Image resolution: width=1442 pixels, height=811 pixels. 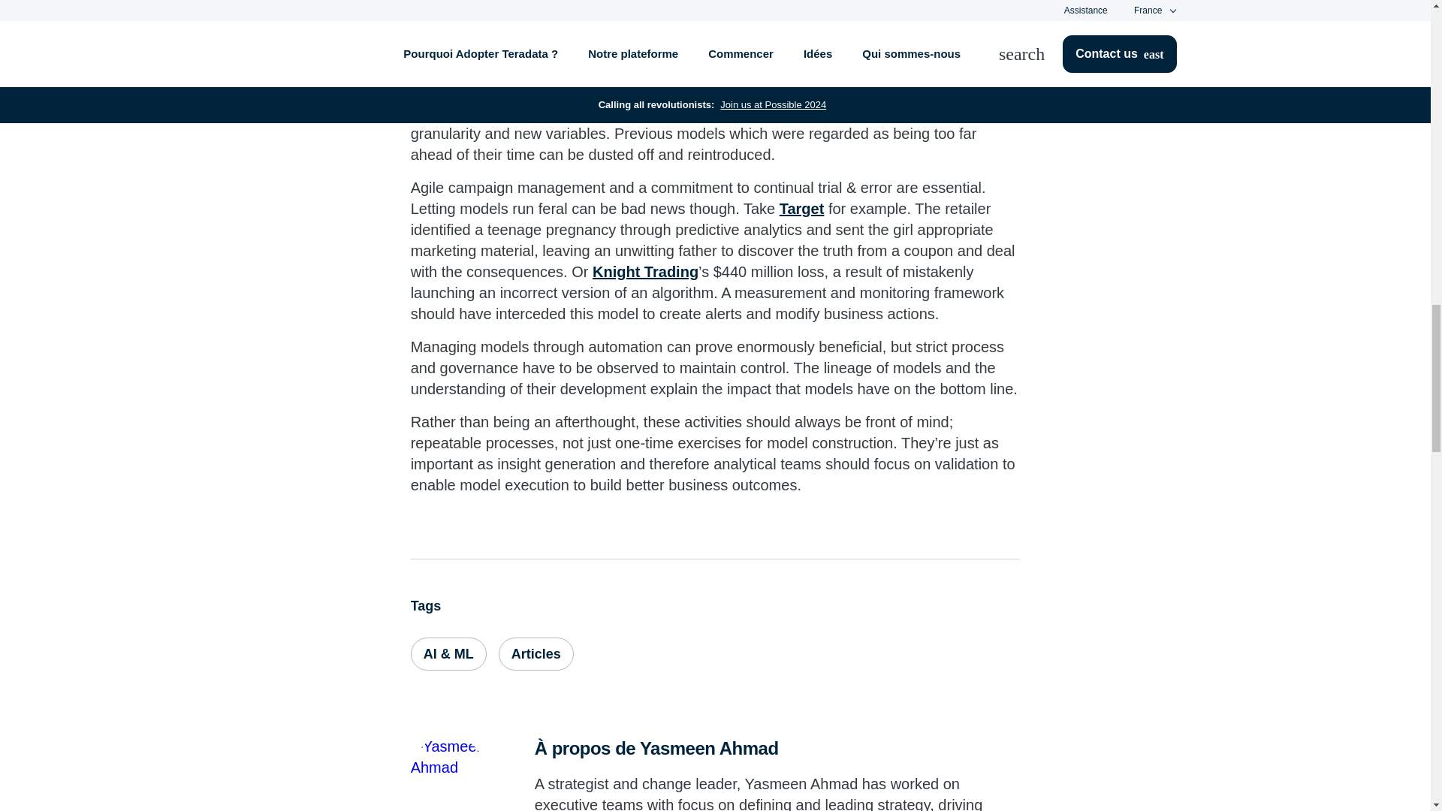 I want to click on Articles, so click(x=536, y=653).